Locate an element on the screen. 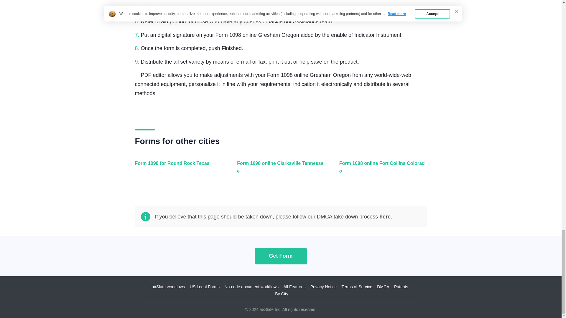 The height and width of the screenshot is (318, 566). Get Form is located at coordinates (281, 256).